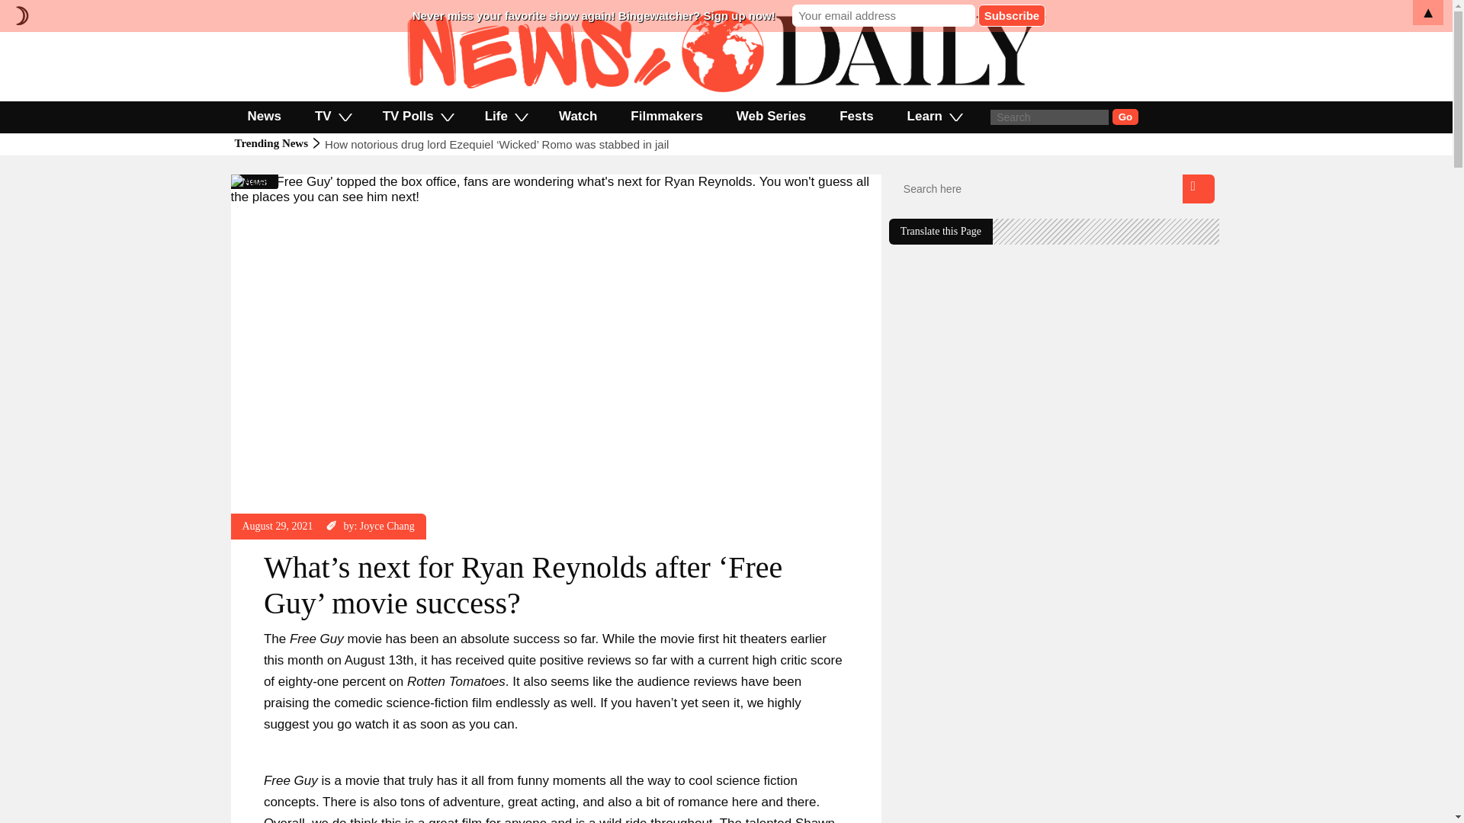 The width and height of the screenshot is (1464, 823). Describe the element at coordinates (417, 116) in the screenshot. I see `TV Polls` at that location.